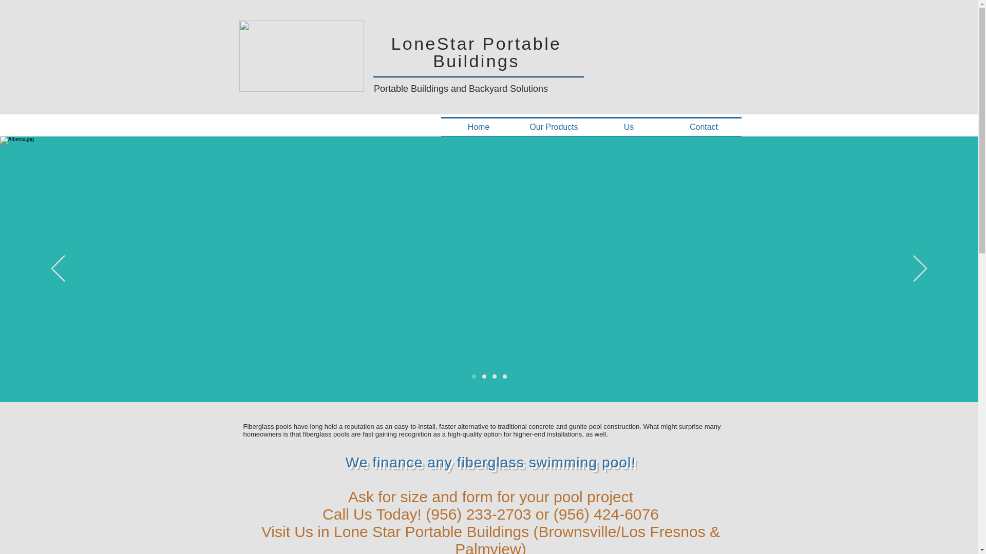 This screenshot has height=554, width=986. I want to click on Our Products, so click(554, 127).